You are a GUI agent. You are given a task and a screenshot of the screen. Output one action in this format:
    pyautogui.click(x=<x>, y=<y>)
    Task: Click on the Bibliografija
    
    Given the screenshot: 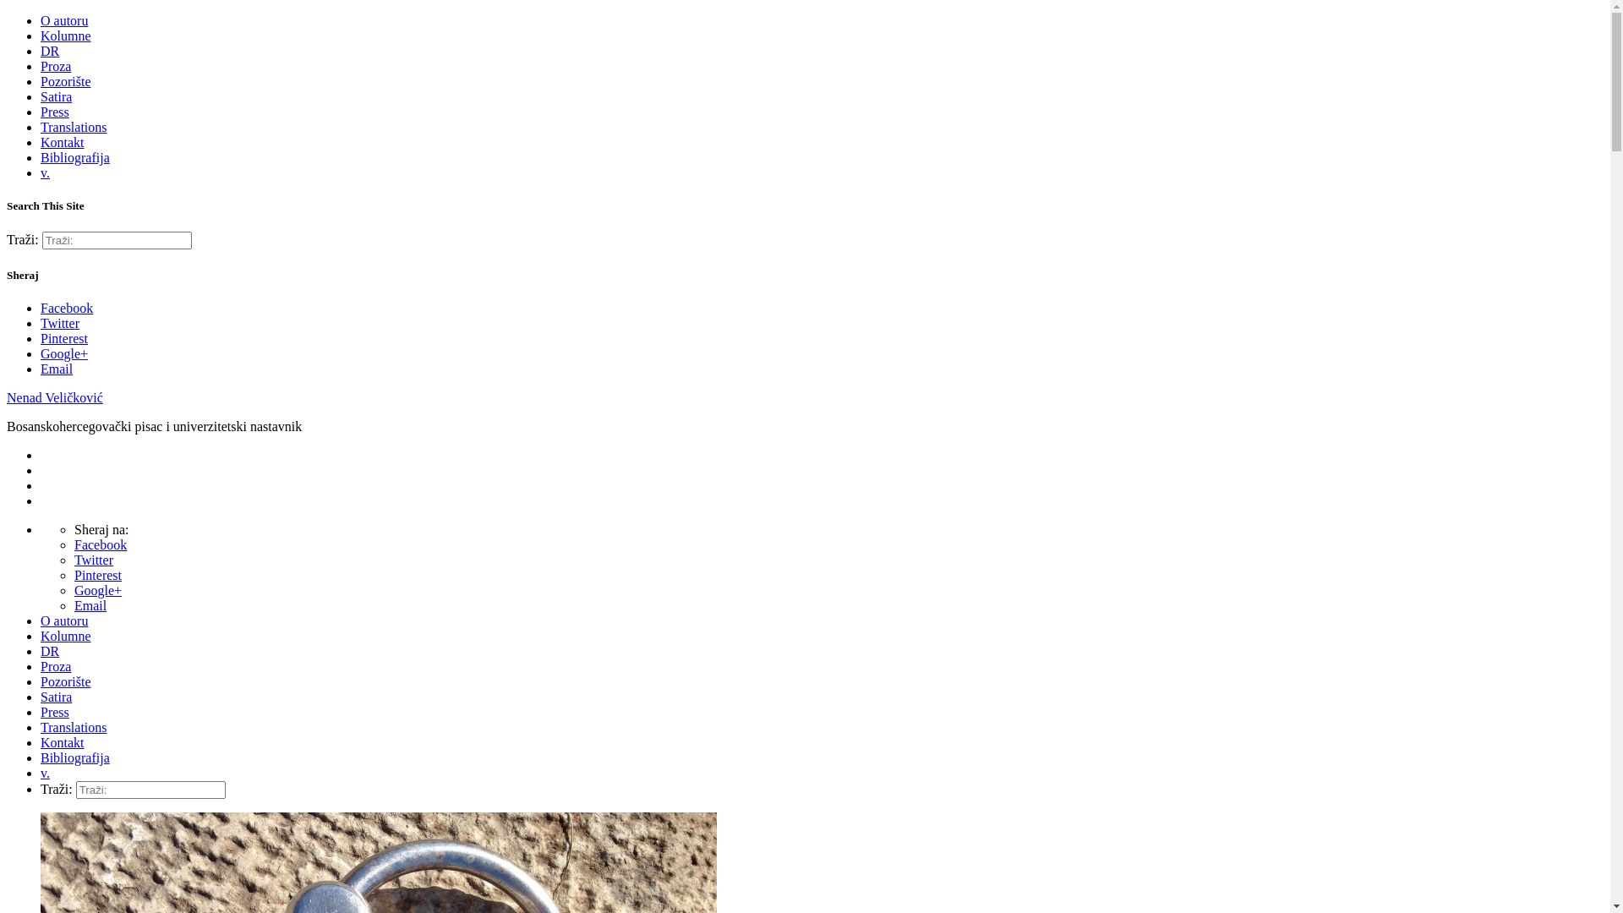 What is the action you would take?
    pyautogui.click(x=75, y=757)
    